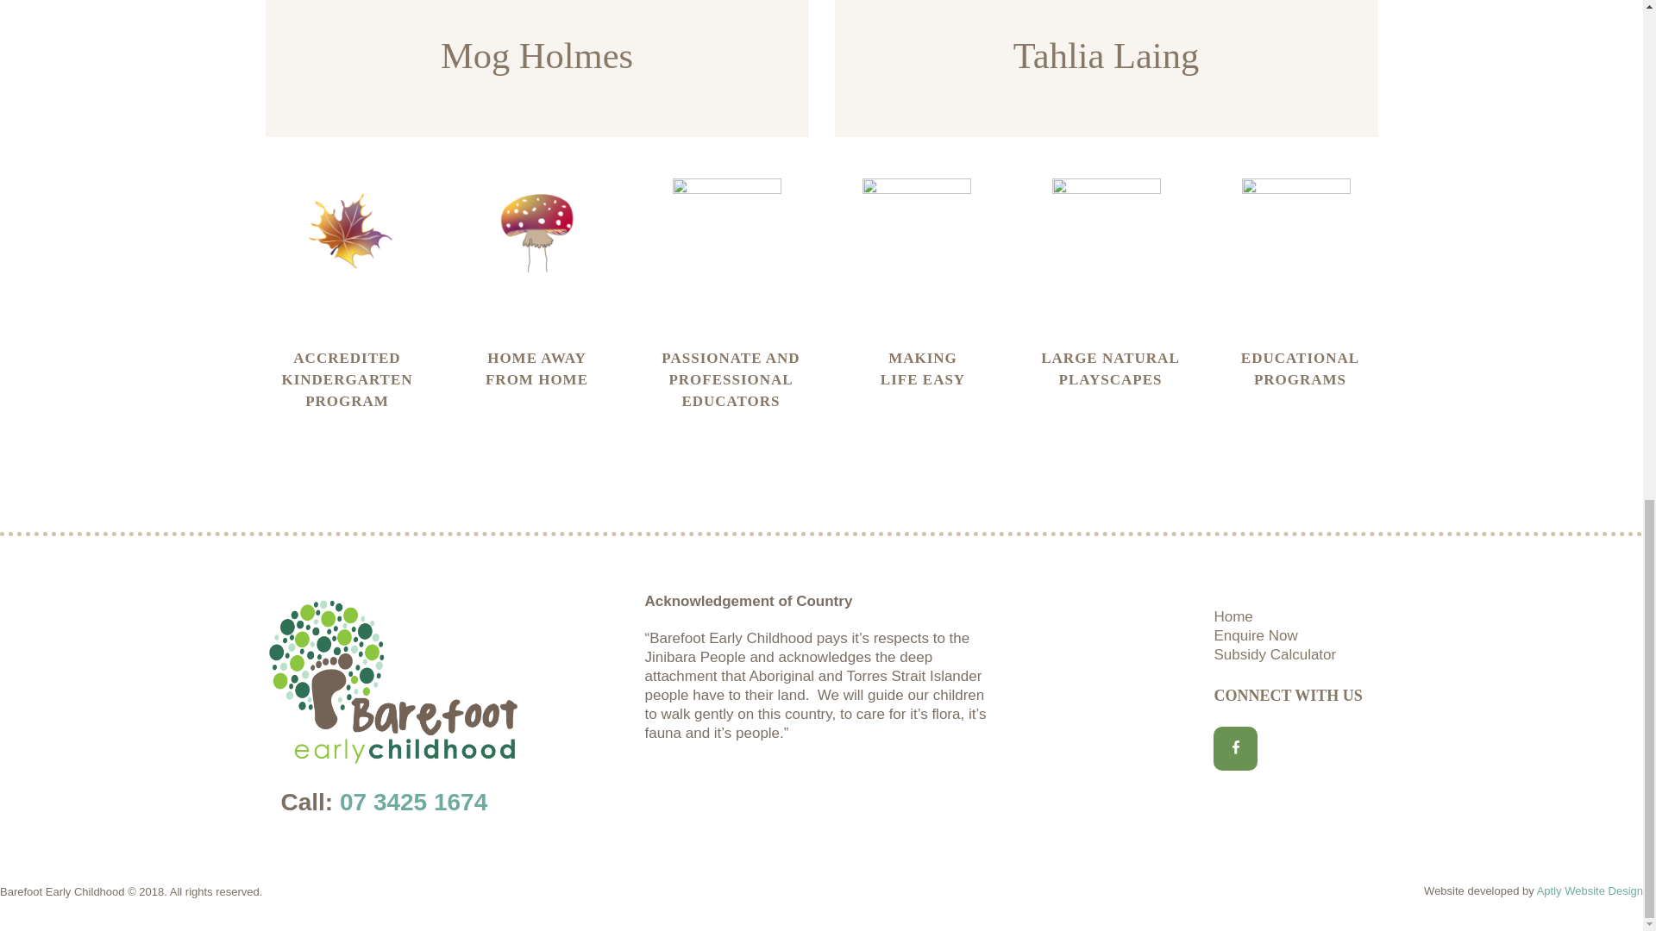  What do you see at coordinates (1233, 616) in the screenshot?
I see `Home` at bounding box center [1233, 616].